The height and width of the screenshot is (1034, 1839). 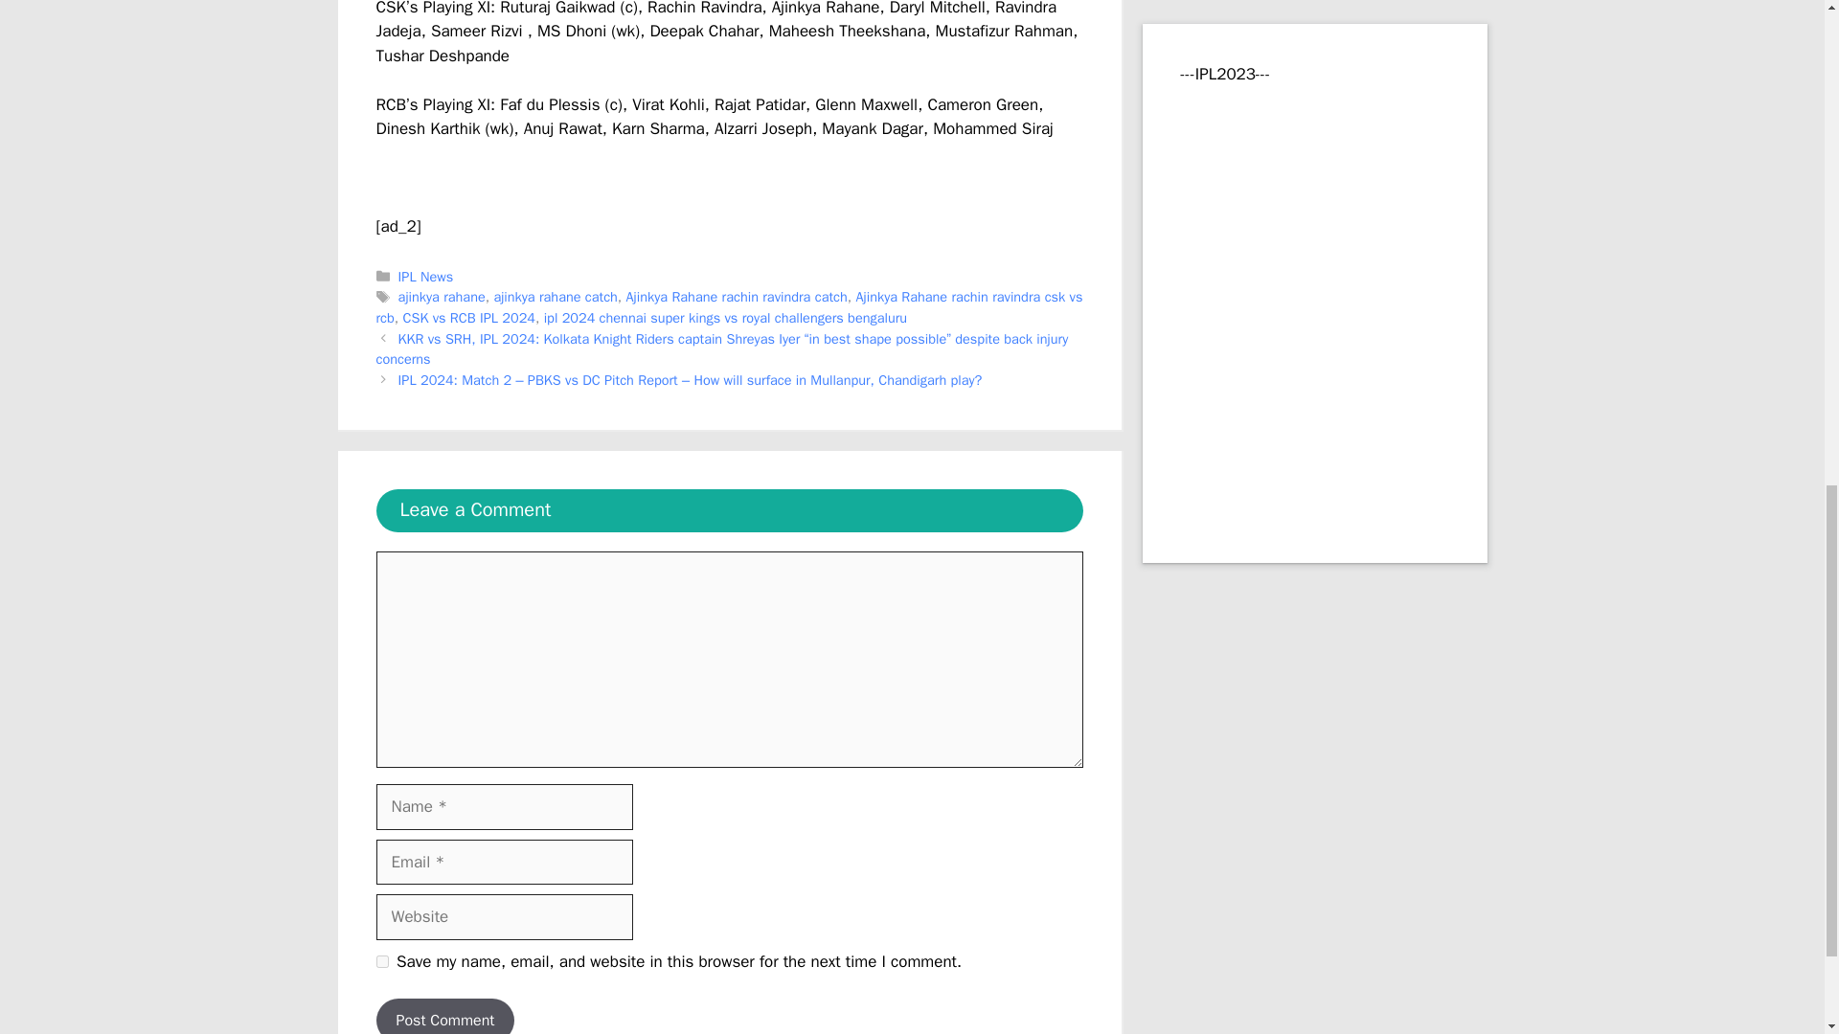 I want to click on ipl 2024 chennai super kings vs royal challengers bengaluru, so click(x=725, y=318).